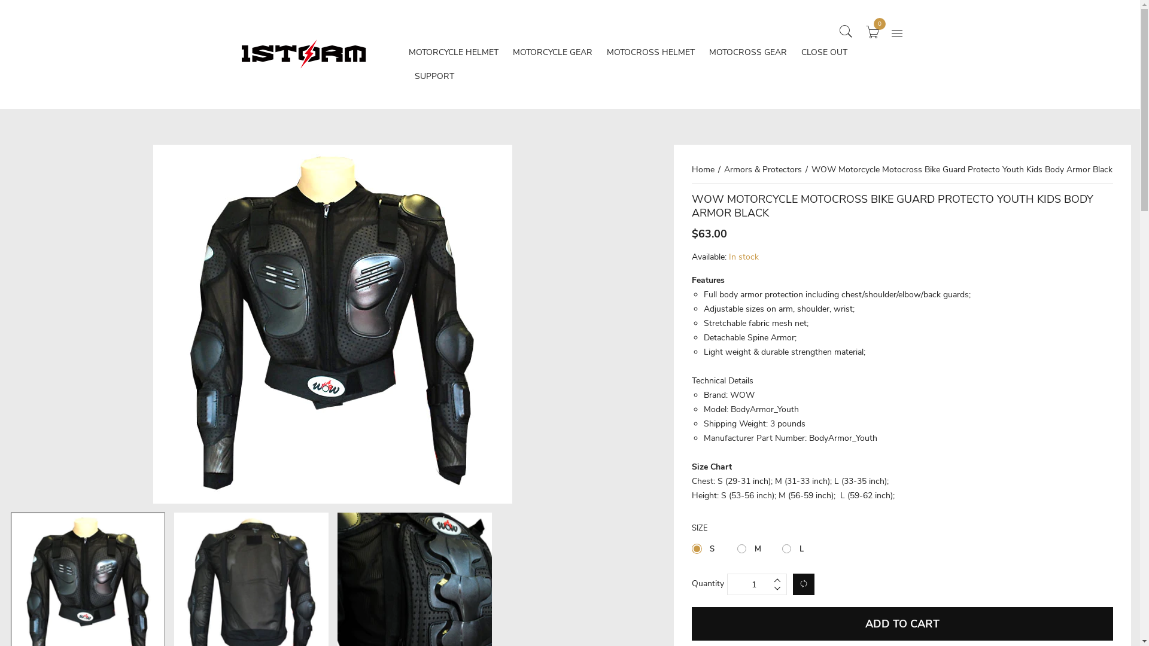 The height and width of the screenshot is (646, 1149). What do you see at coordinates (552, 53) in the screenshot?
I see `MOTORCYCLE GEAR` at bounding box center [552, 53].